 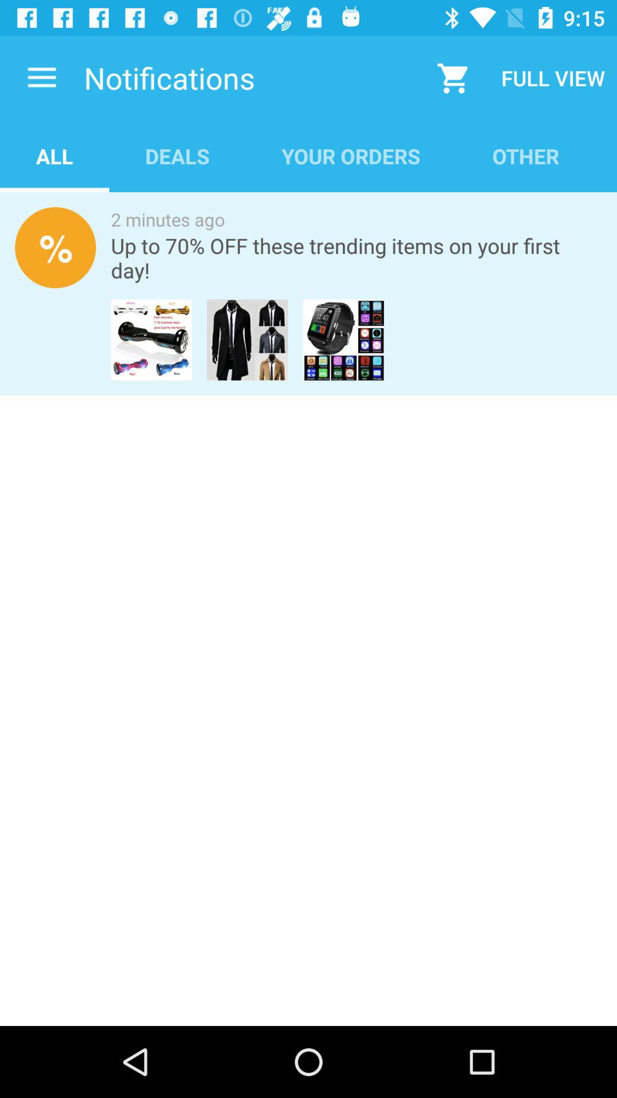 What do you see at coordinates (351, 156) in the screenshot?
I see `turn off icon next to the other item` at bounding box center [351, 156].